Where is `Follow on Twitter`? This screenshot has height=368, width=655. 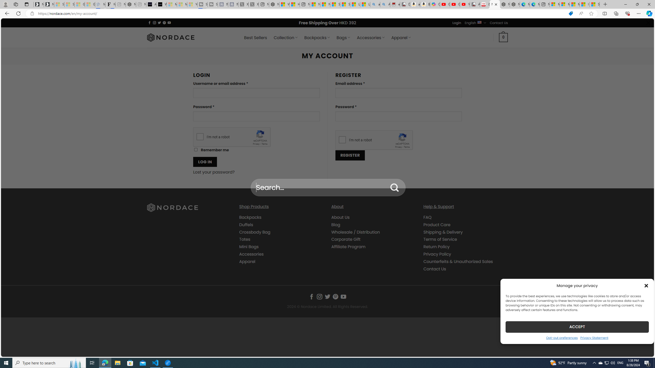
Follow on Twitter is located at coordinates (327, 296).